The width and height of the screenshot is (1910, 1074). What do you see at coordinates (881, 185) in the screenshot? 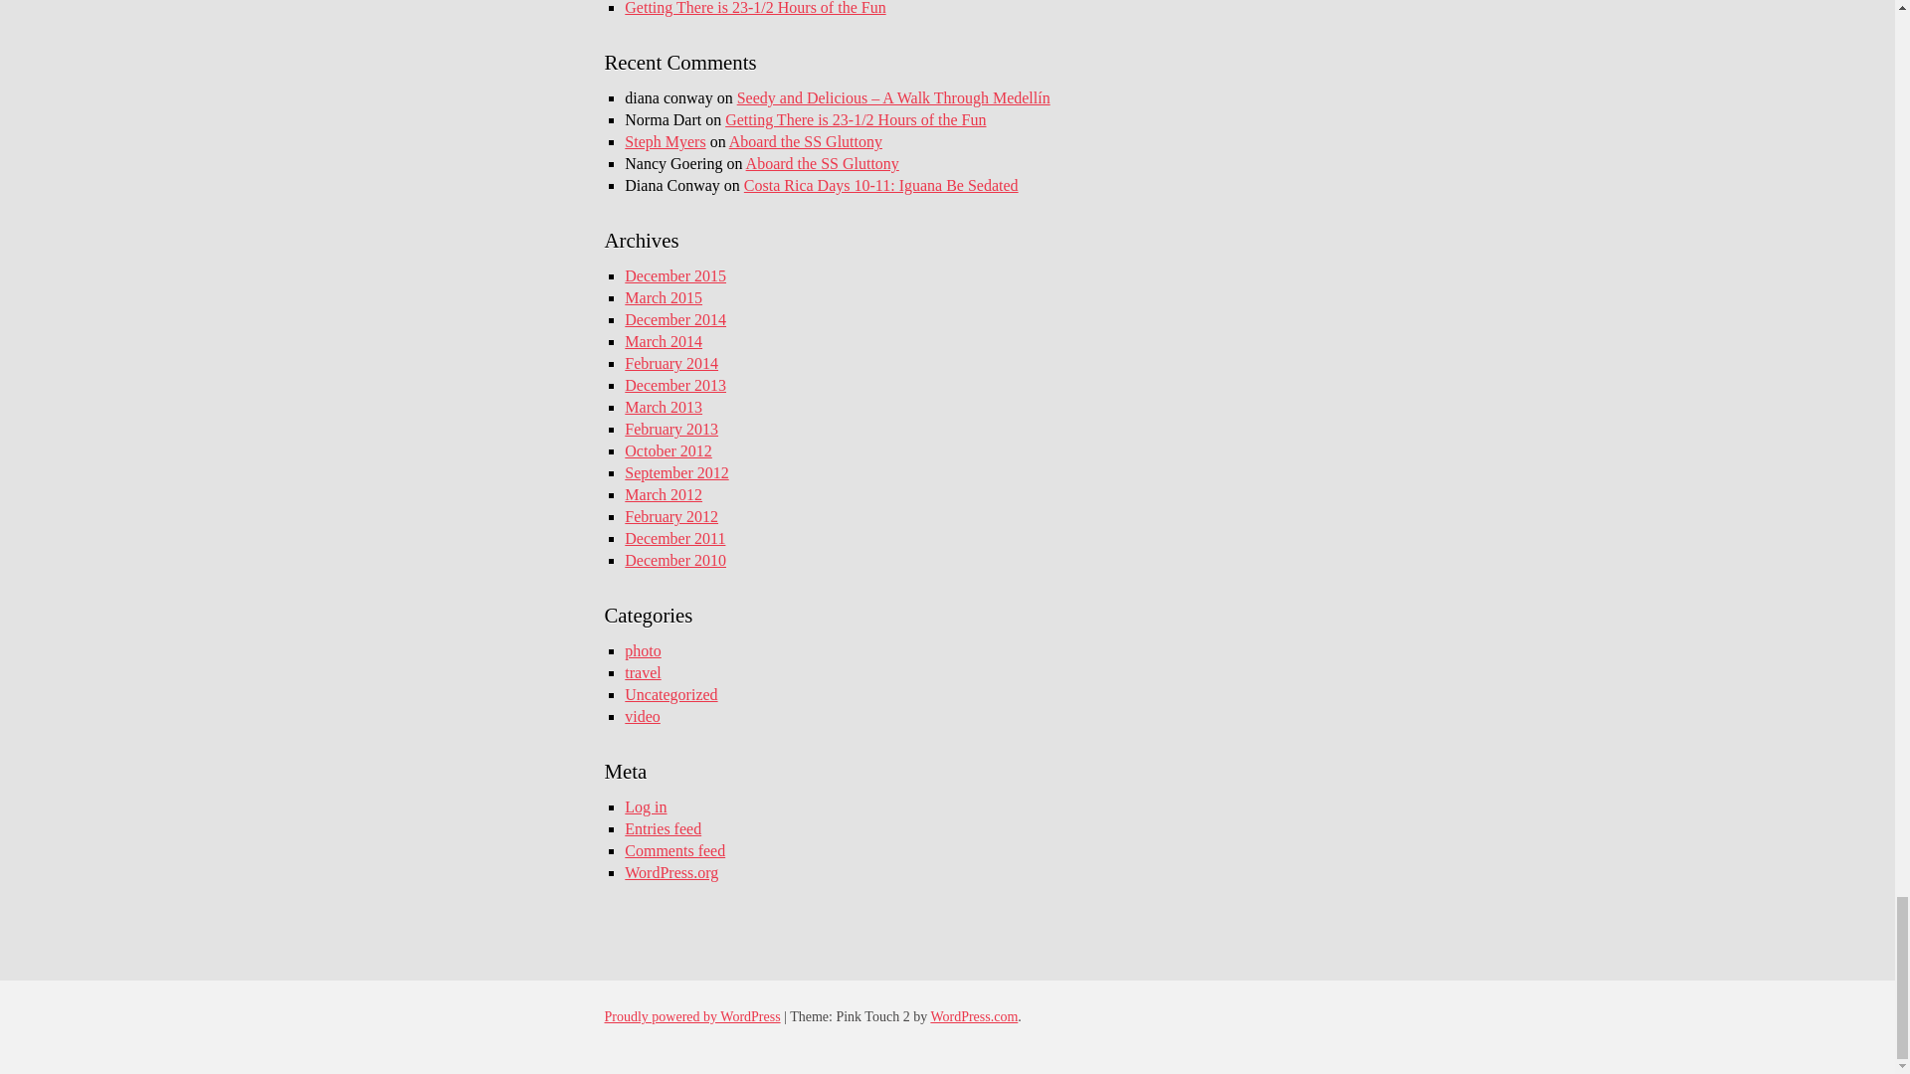
I see `Costa Rica Days 10-11: Iguana Be Sedated` at bounding box center [881, 185].